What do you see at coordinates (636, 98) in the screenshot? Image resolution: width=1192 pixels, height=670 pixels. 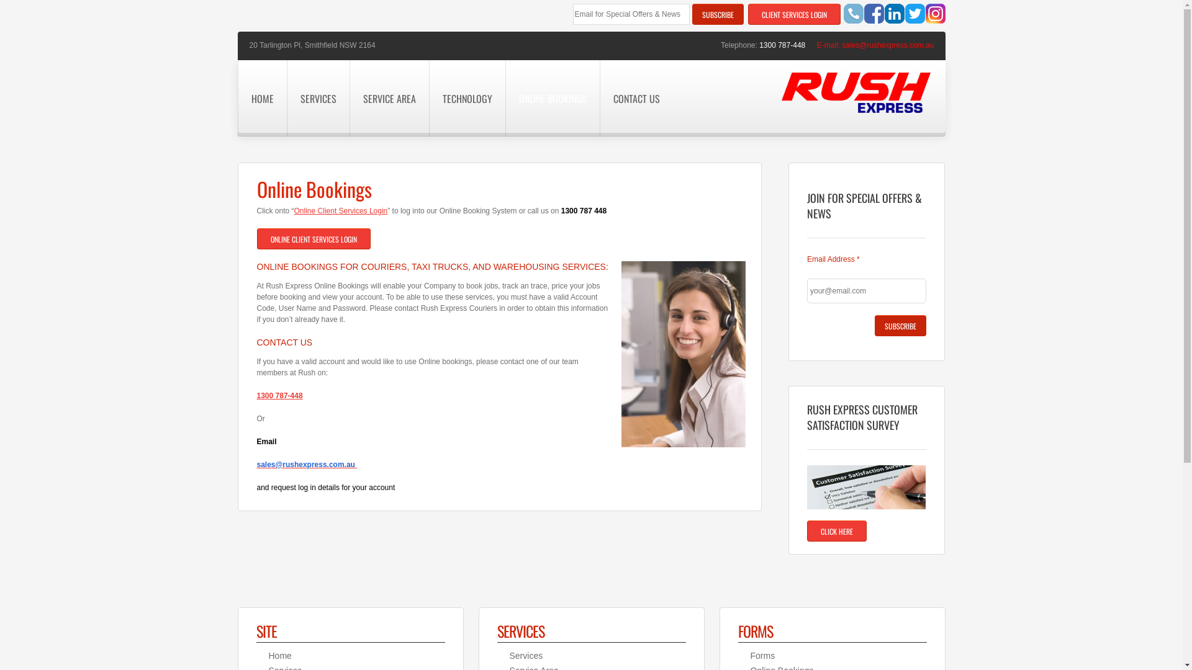 I see `CONTACT US` at bounding box center [636, 98].